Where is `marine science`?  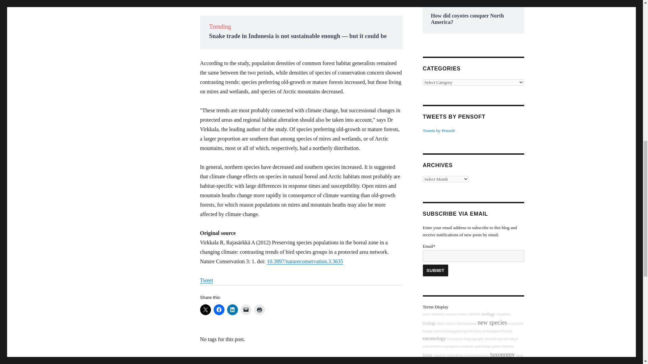
marine science is located at coordinates (456, 314).